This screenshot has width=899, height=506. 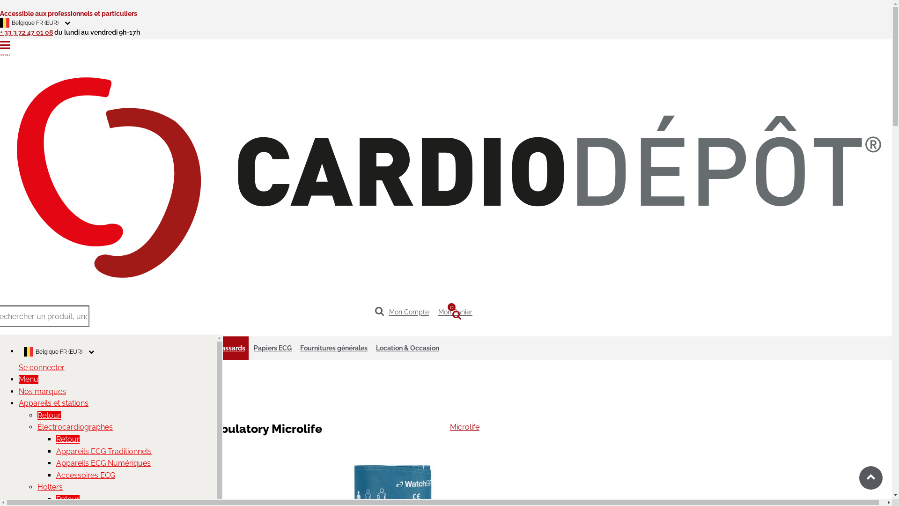 What do you see at coordinates (68, 499) in the screenshot?
I see `Retour` at bounding box center [68, 499].